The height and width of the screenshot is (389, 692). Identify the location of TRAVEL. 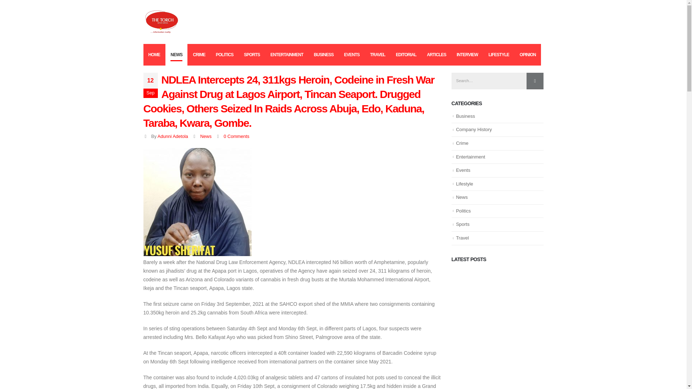
(378, 55).